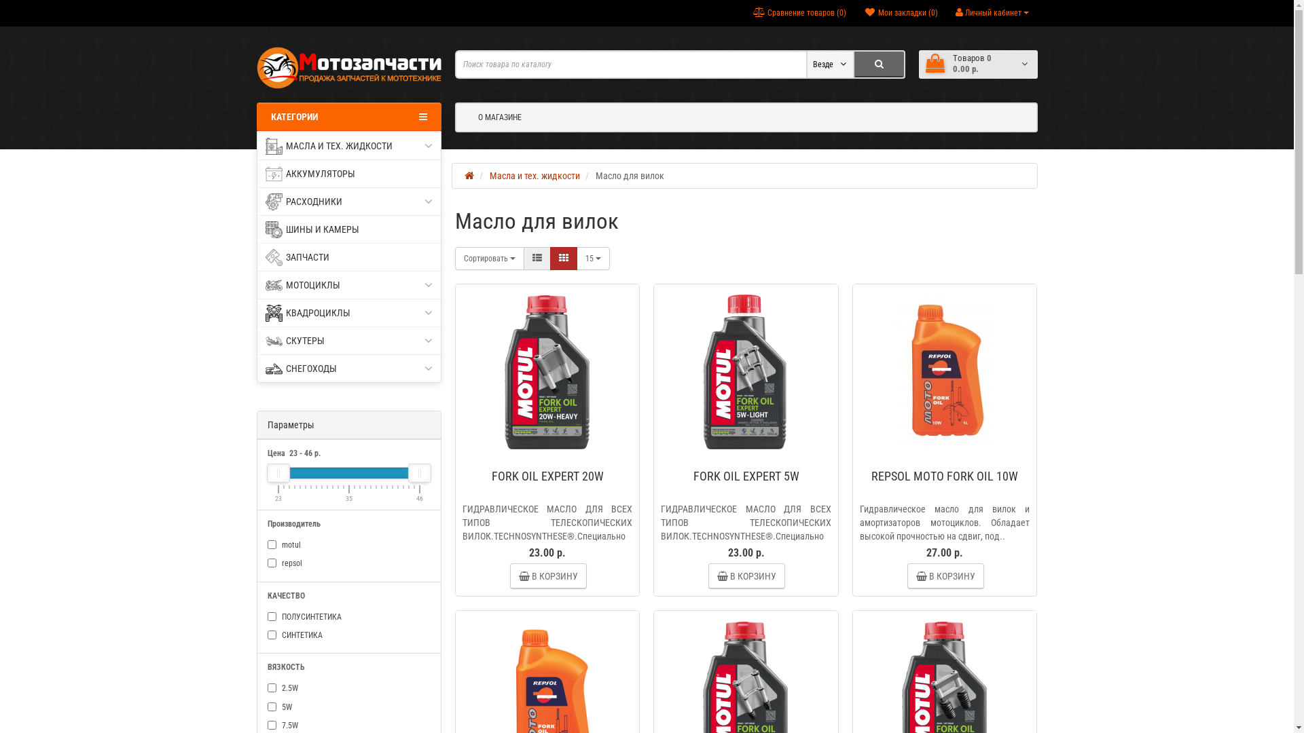 The height and width of the screenshot is (733, 1304). I want to click on FORK OIL EXPERT 20W, so click(547, 476).